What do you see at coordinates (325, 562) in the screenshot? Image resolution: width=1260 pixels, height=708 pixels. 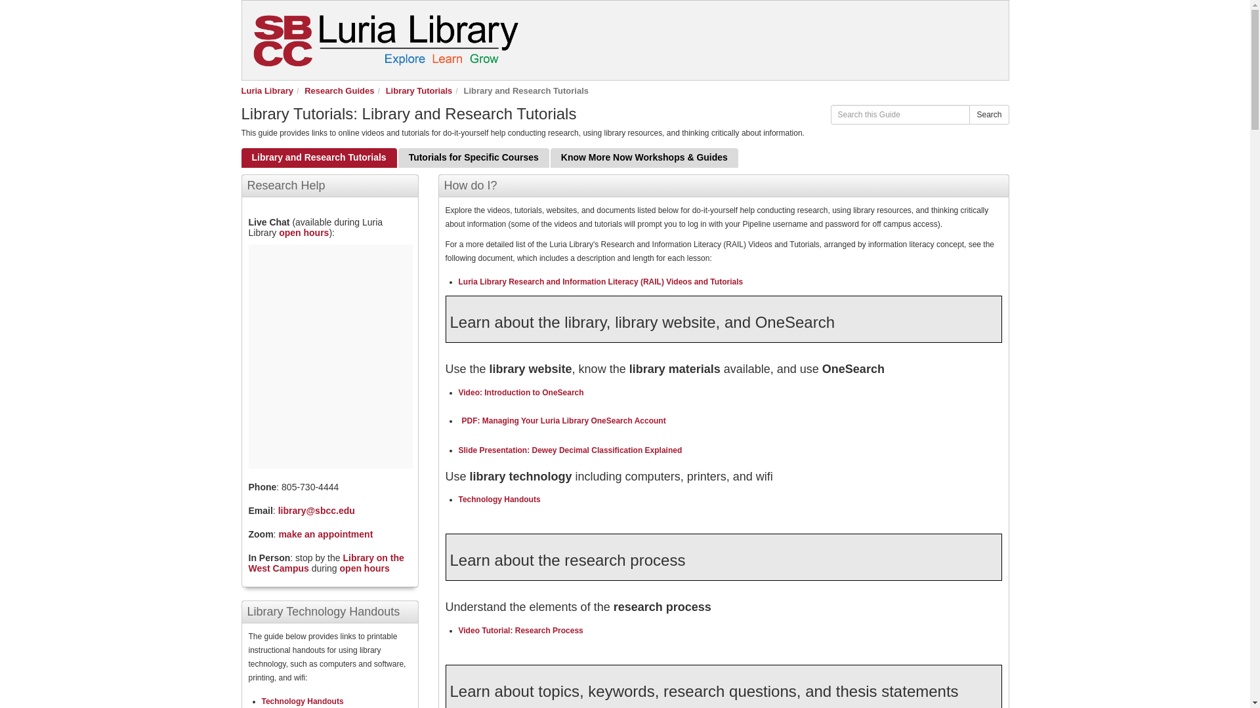 I see `Library on the West Campus` at bounding box center [325, 562].